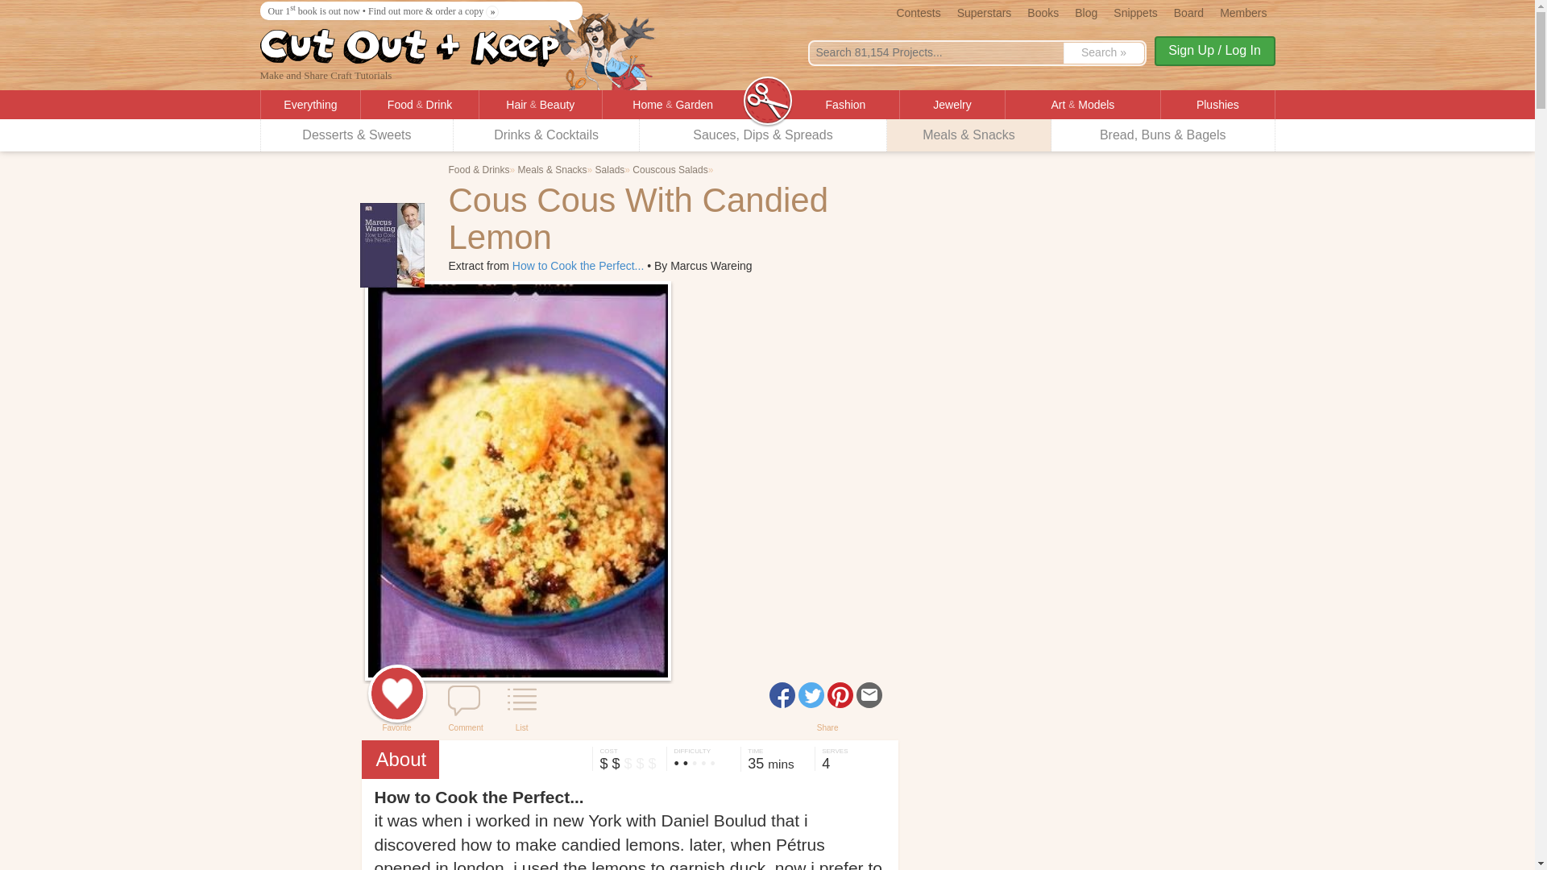 The height and width of the screenshot is (870, 1547). I want to click on Blog, so click(1086, 11).